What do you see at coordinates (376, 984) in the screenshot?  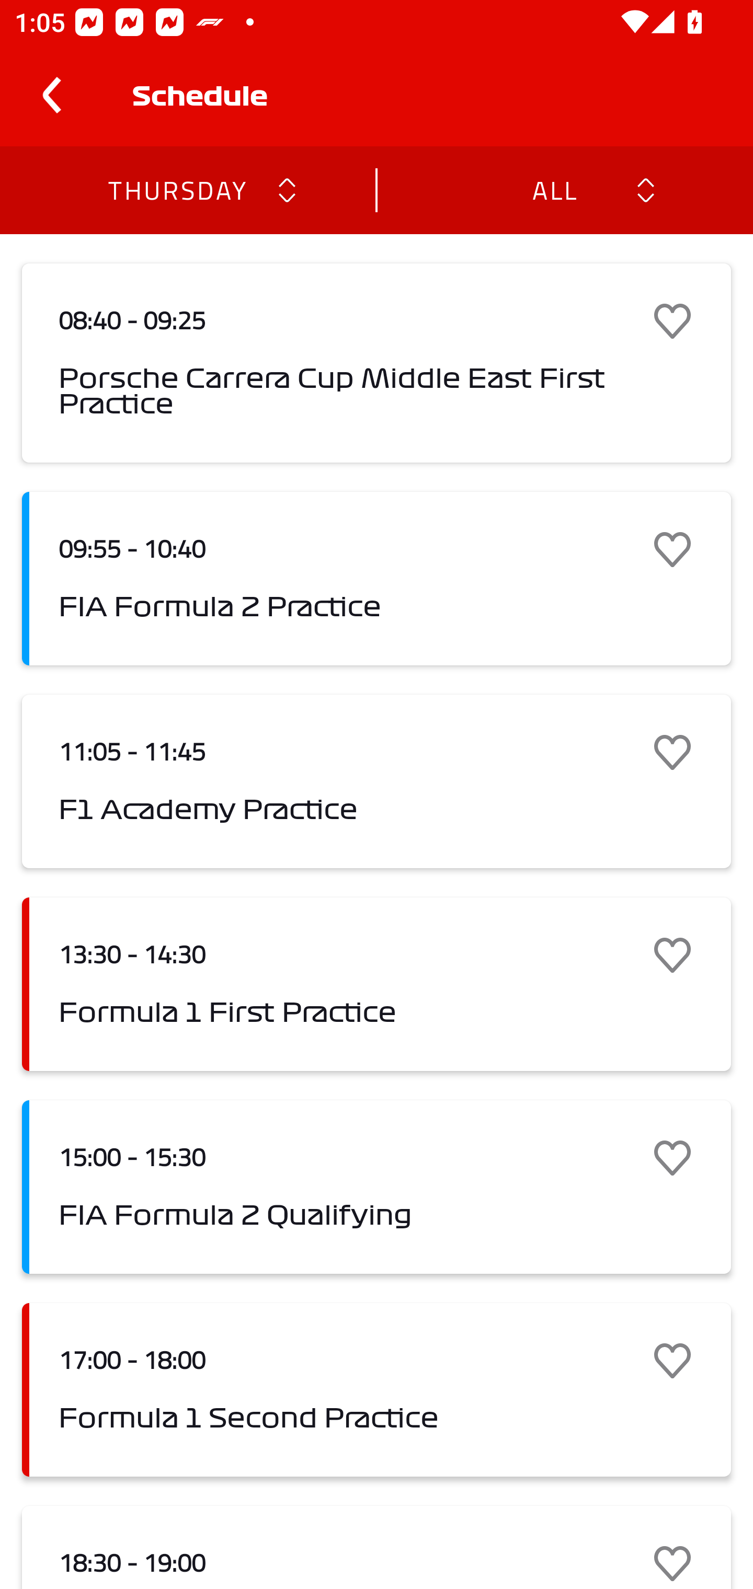 I see `13:30 - 14:30 Formula 1 First Practice` at bounding box center [376, 984].